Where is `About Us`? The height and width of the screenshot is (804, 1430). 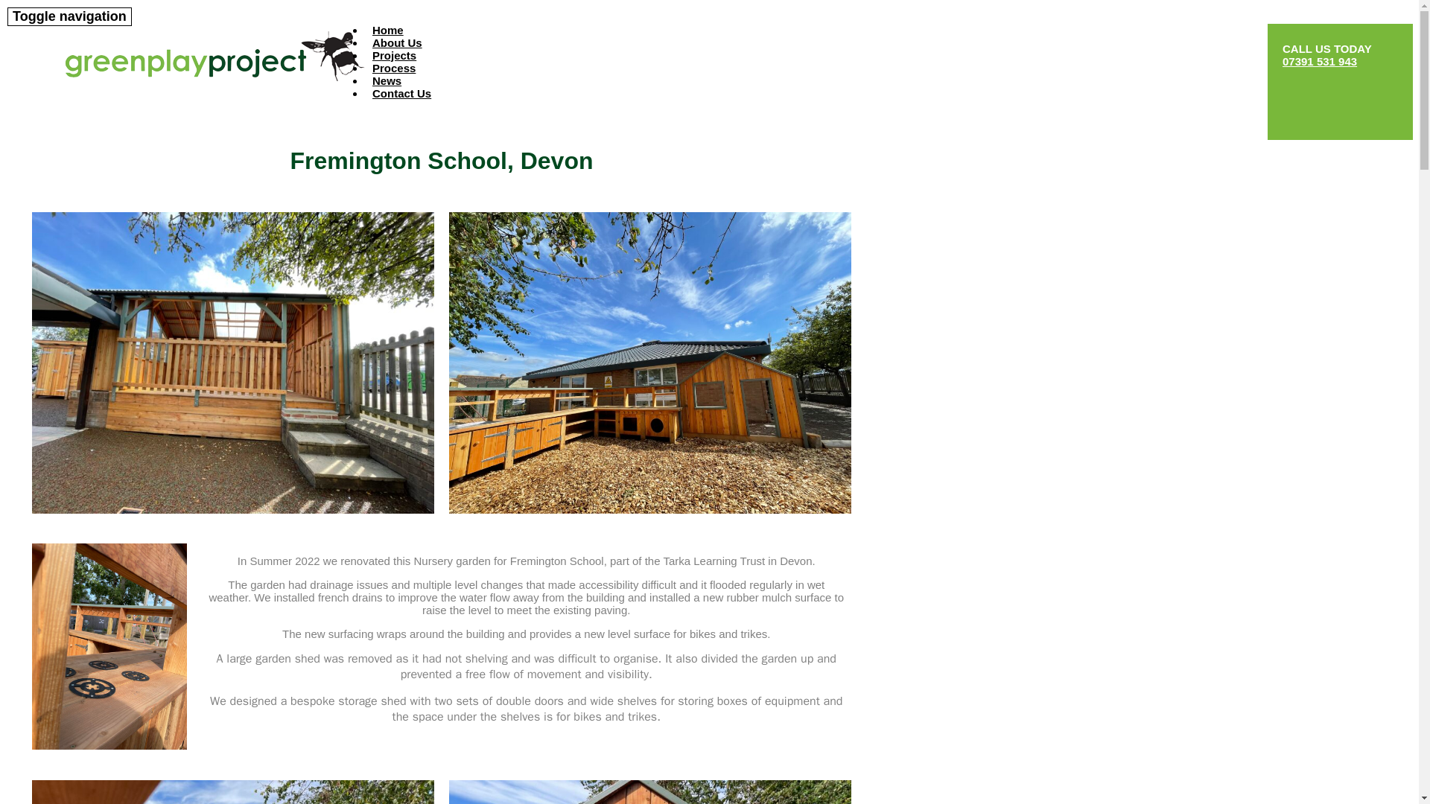 About Us is located at coordinates (397, 43).